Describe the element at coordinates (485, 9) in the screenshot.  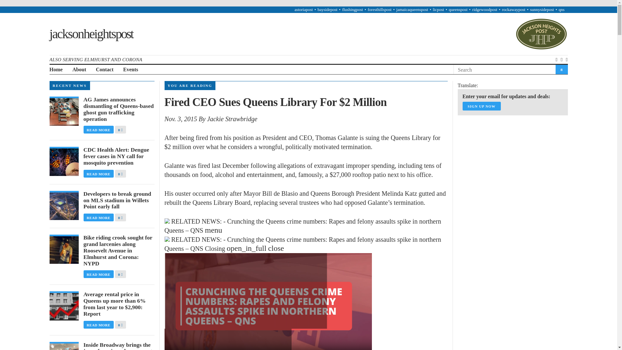
I see `ridgewoodpost` at that location.